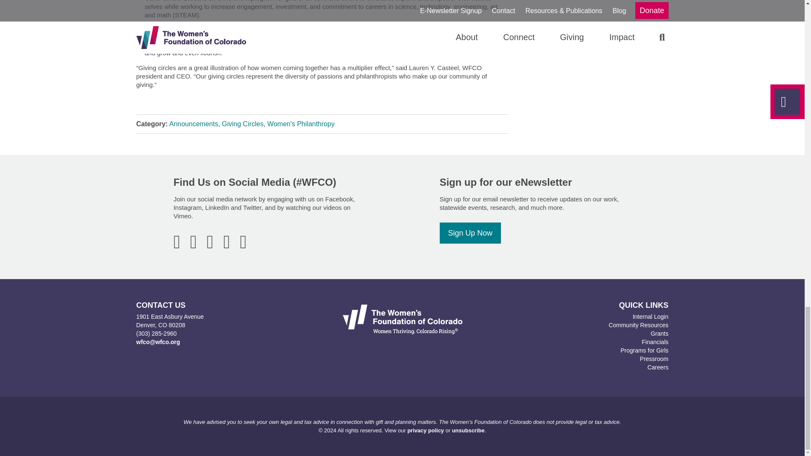  Describe the element at coordinates (242, 124) in the screenshot. I see `Giving Circles` at that location.